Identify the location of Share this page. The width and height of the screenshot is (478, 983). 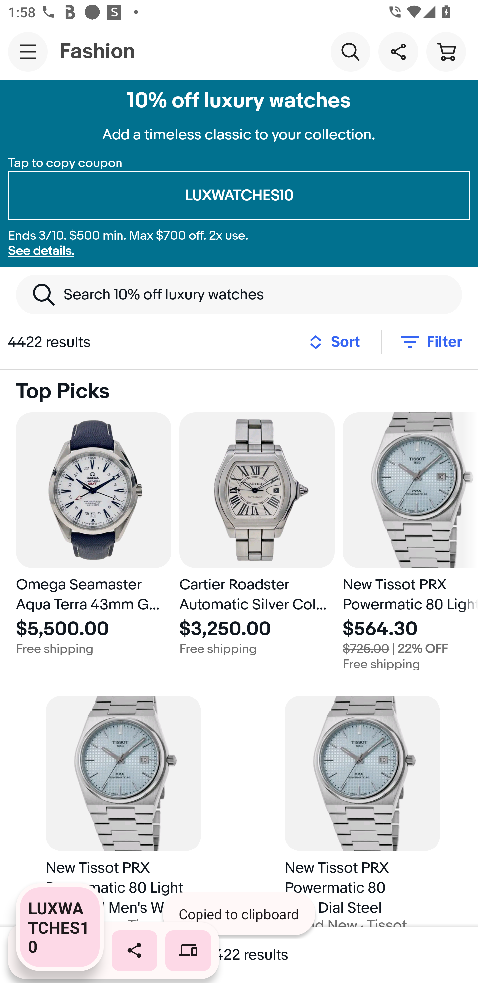
(398, 51).